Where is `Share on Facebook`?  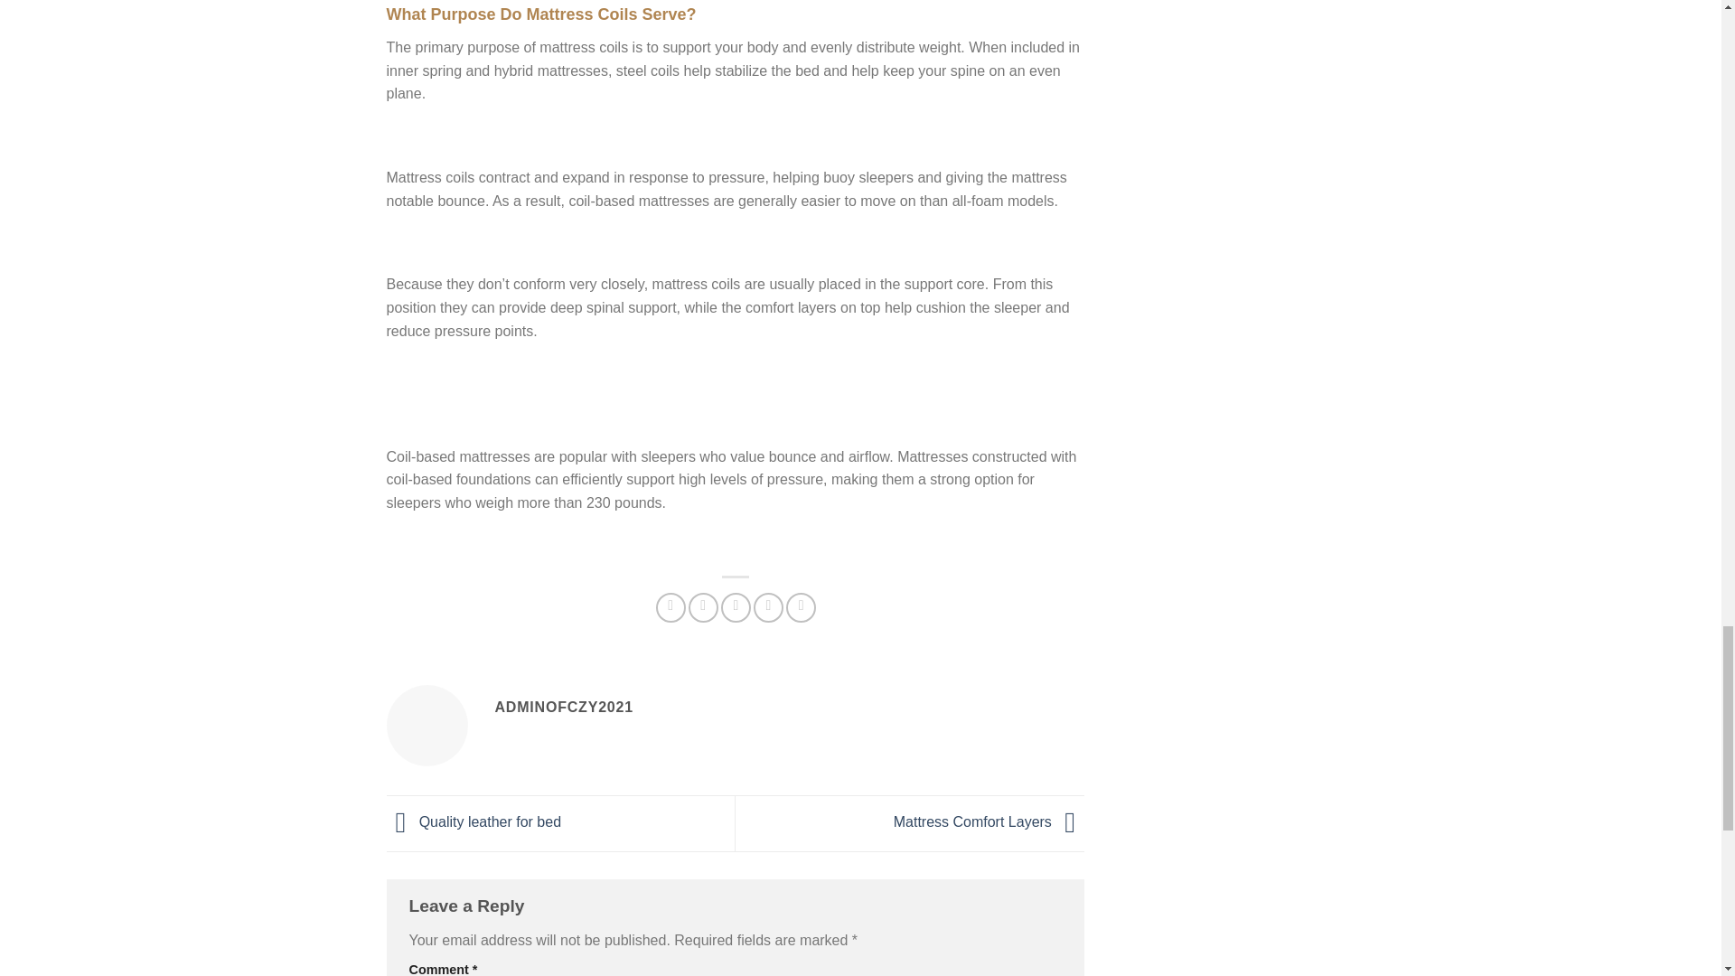
Share on Facebook is located at coordinates (671, 607).